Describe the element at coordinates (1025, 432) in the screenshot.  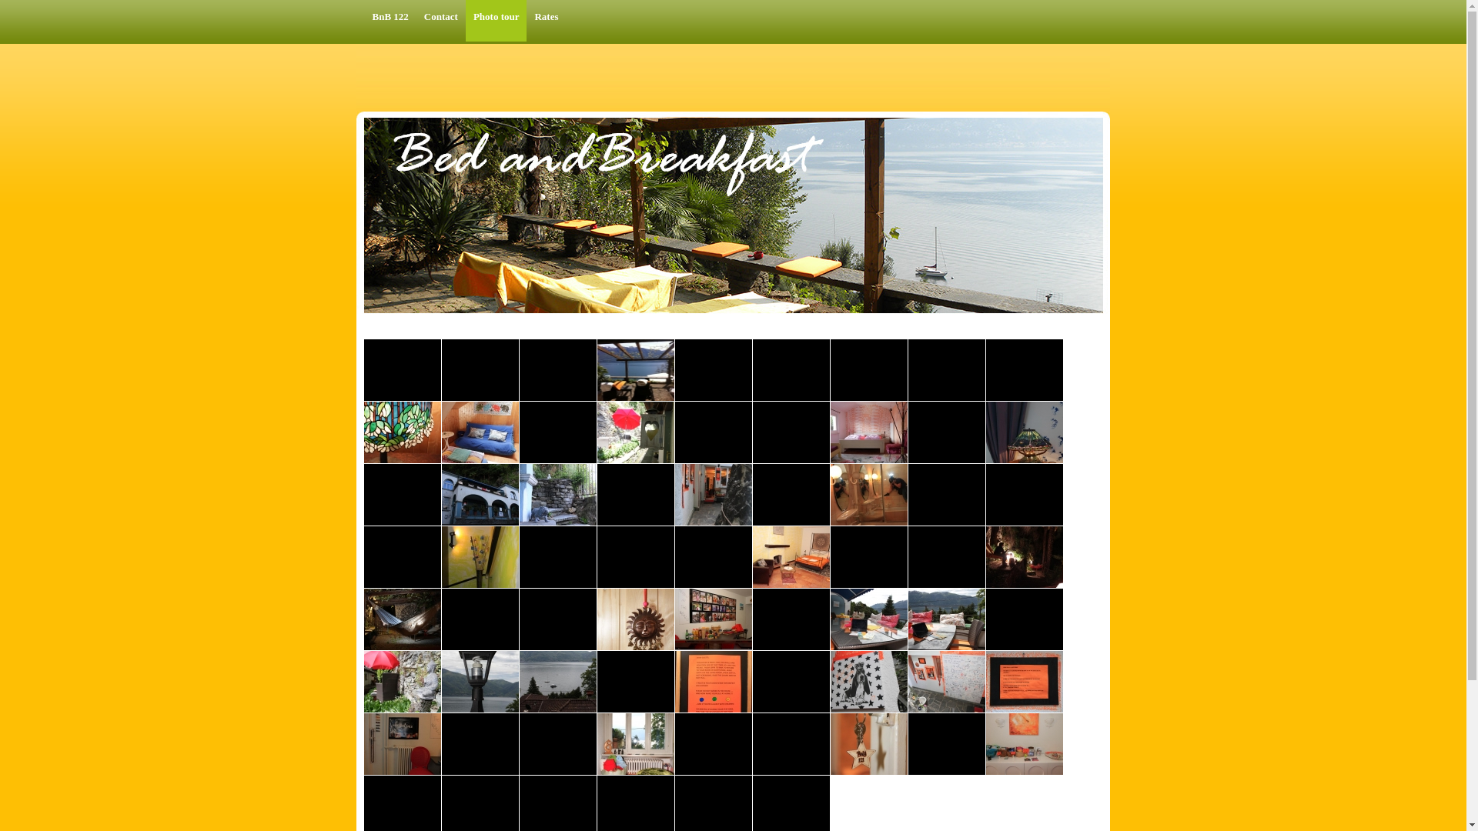
I see `You are viewing the image with filename bnb122_1302.jpg` at that location.